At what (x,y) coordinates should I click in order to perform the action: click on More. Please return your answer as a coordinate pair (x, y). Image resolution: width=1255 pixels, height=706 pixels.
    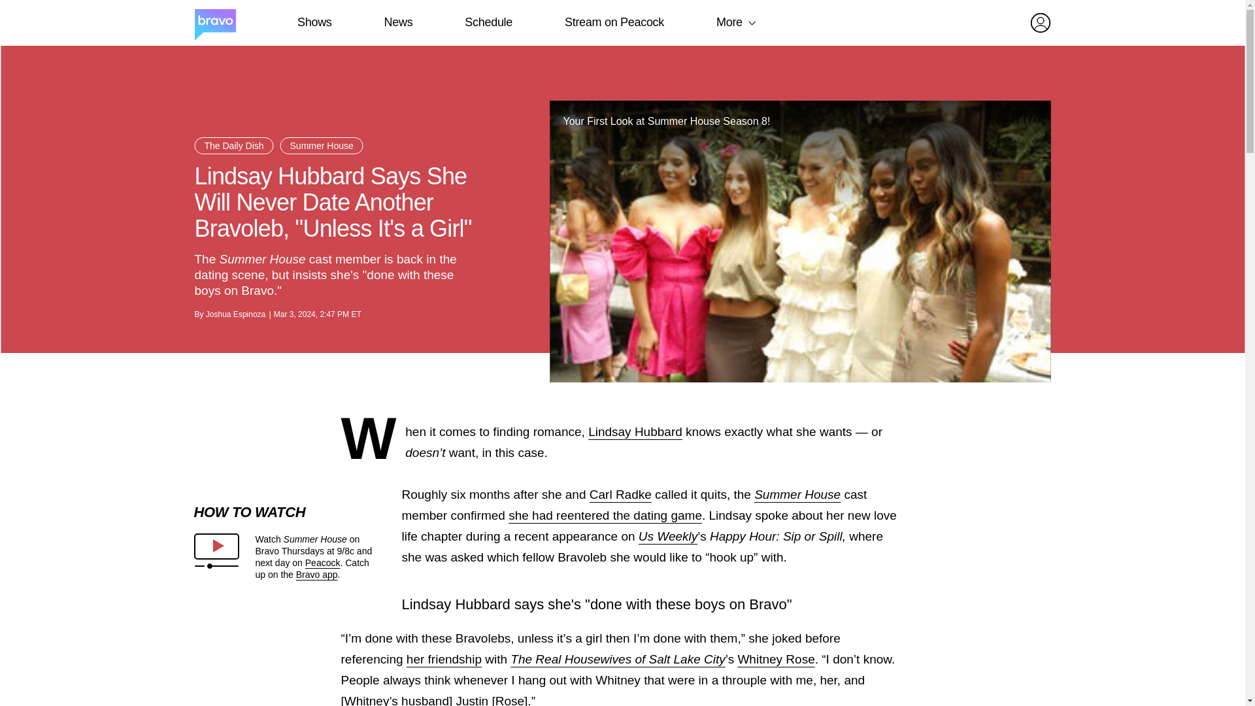
    Looking at the image, I should click on (729, 22).